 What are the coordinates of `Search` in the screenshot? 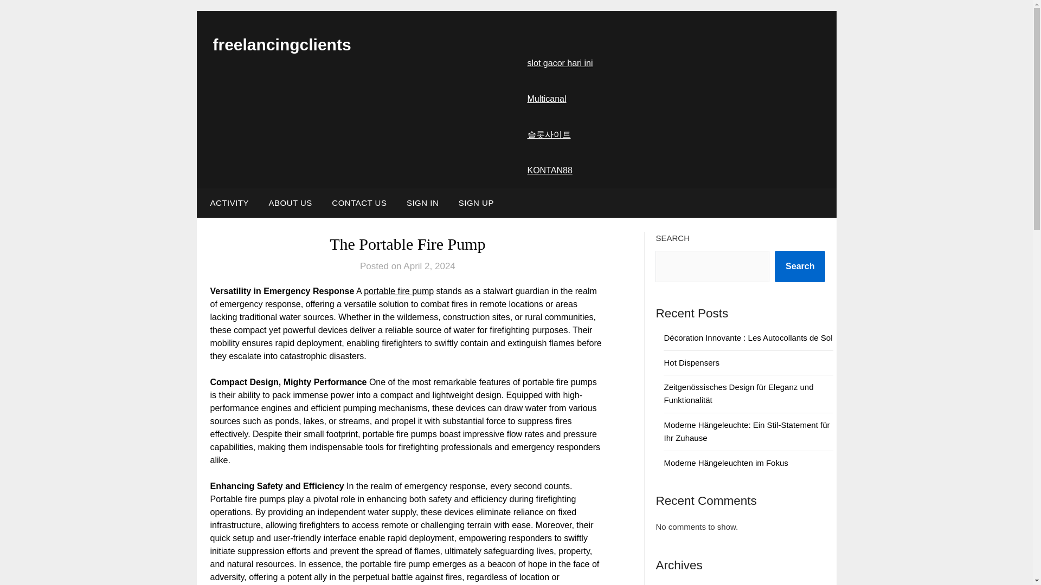 It's located at (800, 266).